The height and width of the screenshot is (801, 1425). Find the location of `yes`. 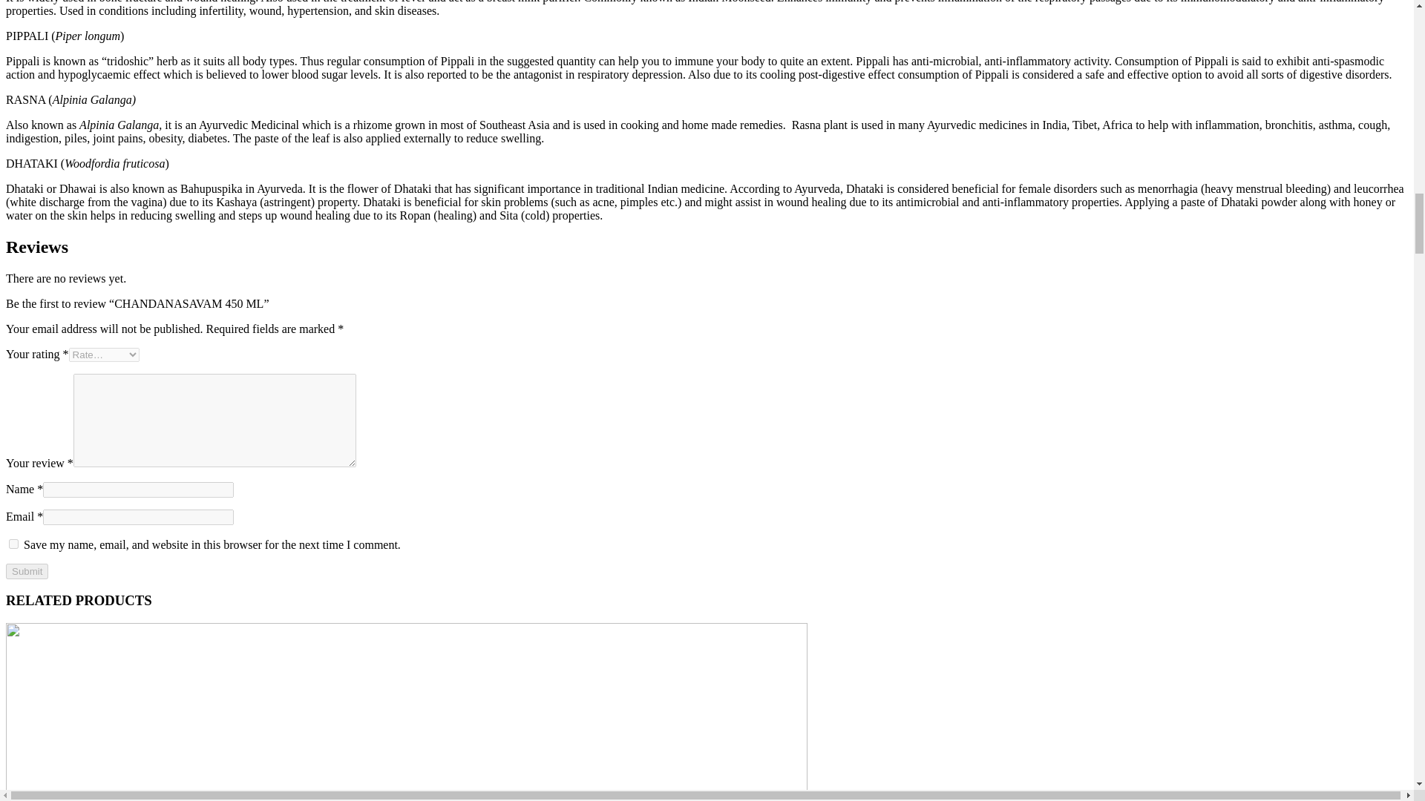

yes is located at coordinates (13, 543).